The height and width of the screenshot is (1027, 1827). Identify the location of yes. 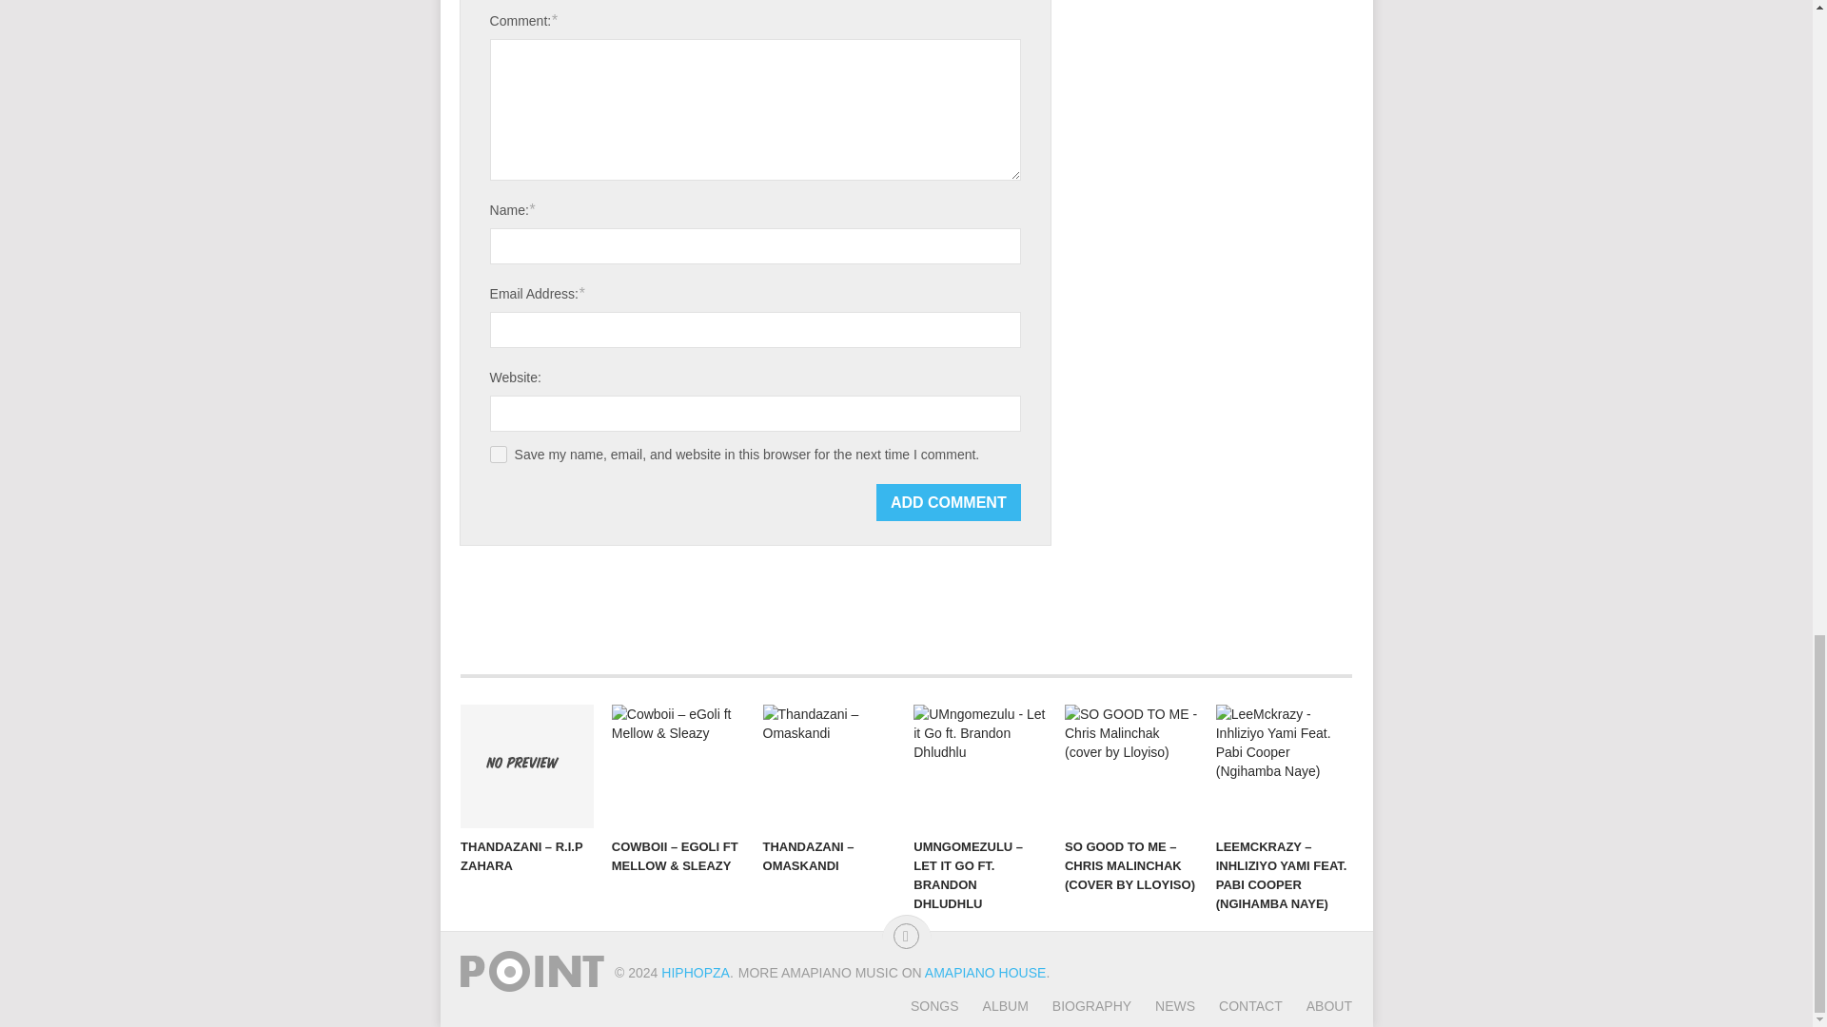
(499, 455).